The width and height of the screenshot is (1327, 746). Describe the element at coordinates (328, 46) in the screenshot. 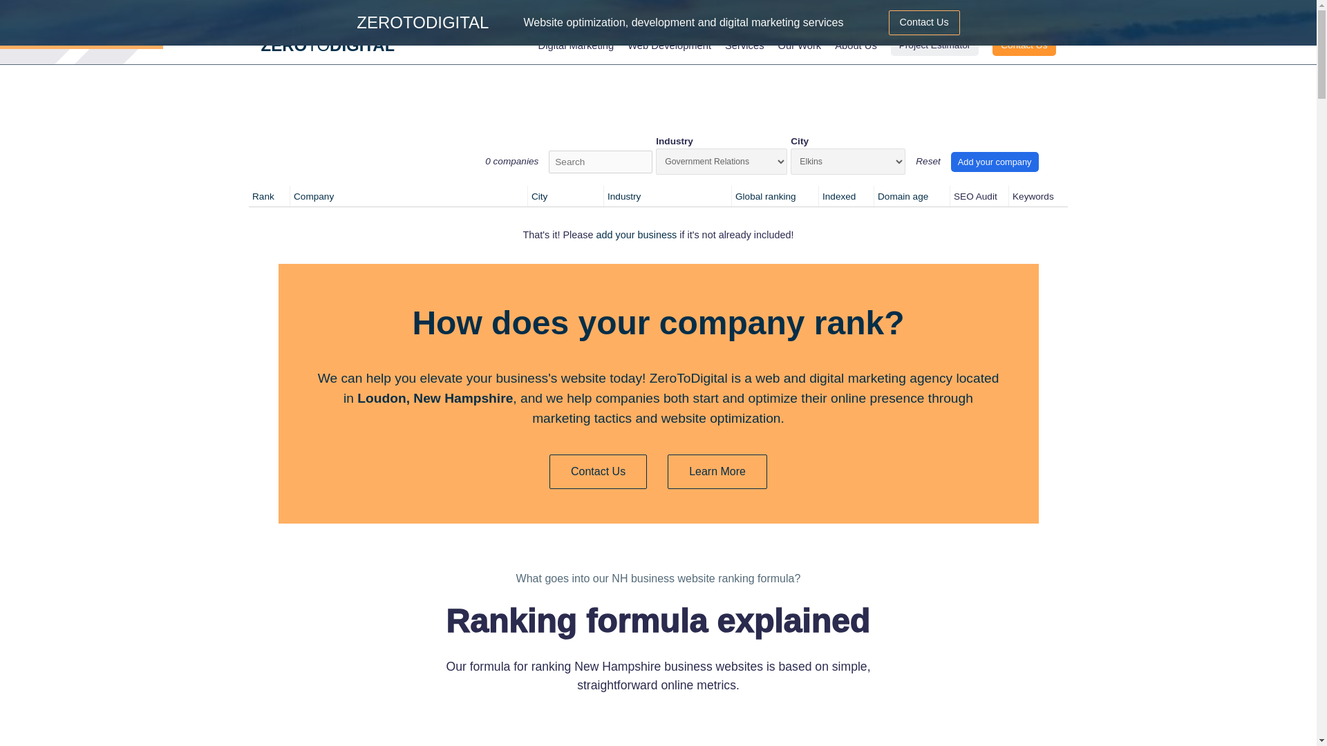

I see `ZEROTODIGITAL` at that location.